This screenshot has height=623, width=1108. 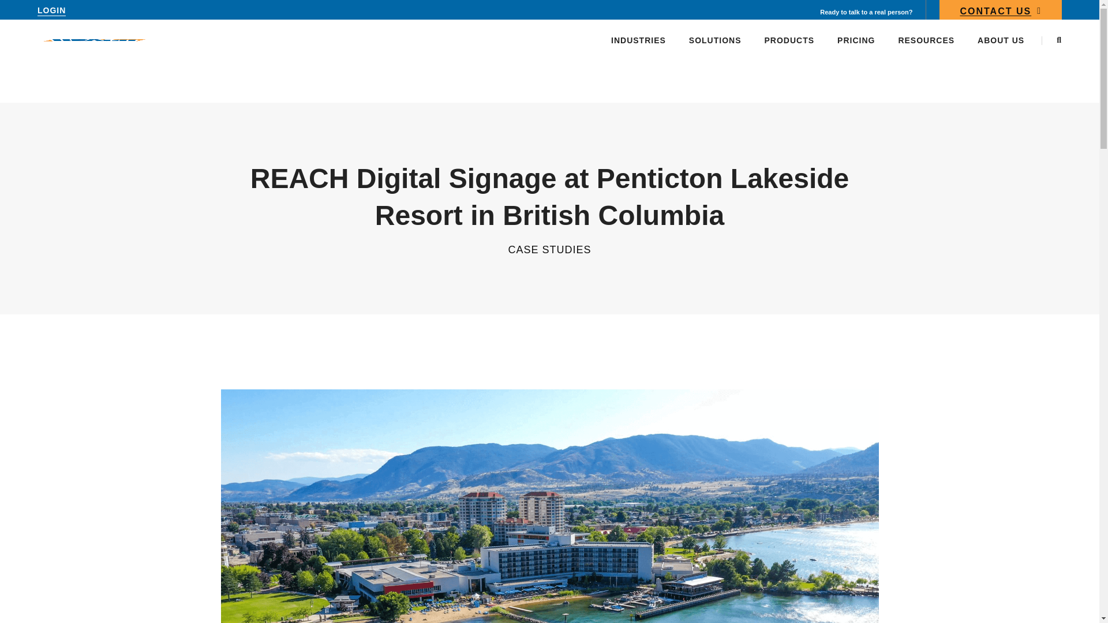 What do you see at coordinates (926, 40) in the screenshot?
I see `RESOURCES` at bounding box center [926, 40].